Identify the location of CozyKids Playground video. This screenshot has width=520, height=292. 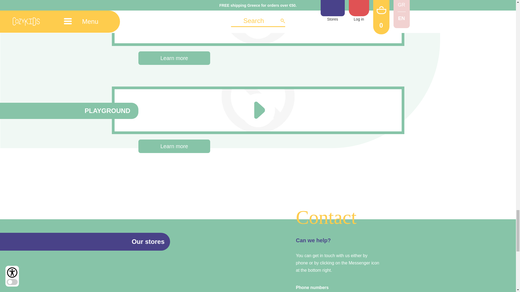
(155, 21).